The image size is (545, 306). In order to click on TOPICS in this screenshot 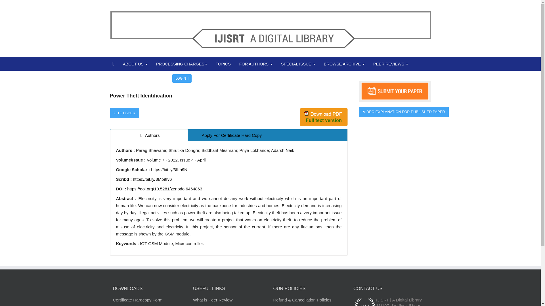, I will do `click(223, 64)`.